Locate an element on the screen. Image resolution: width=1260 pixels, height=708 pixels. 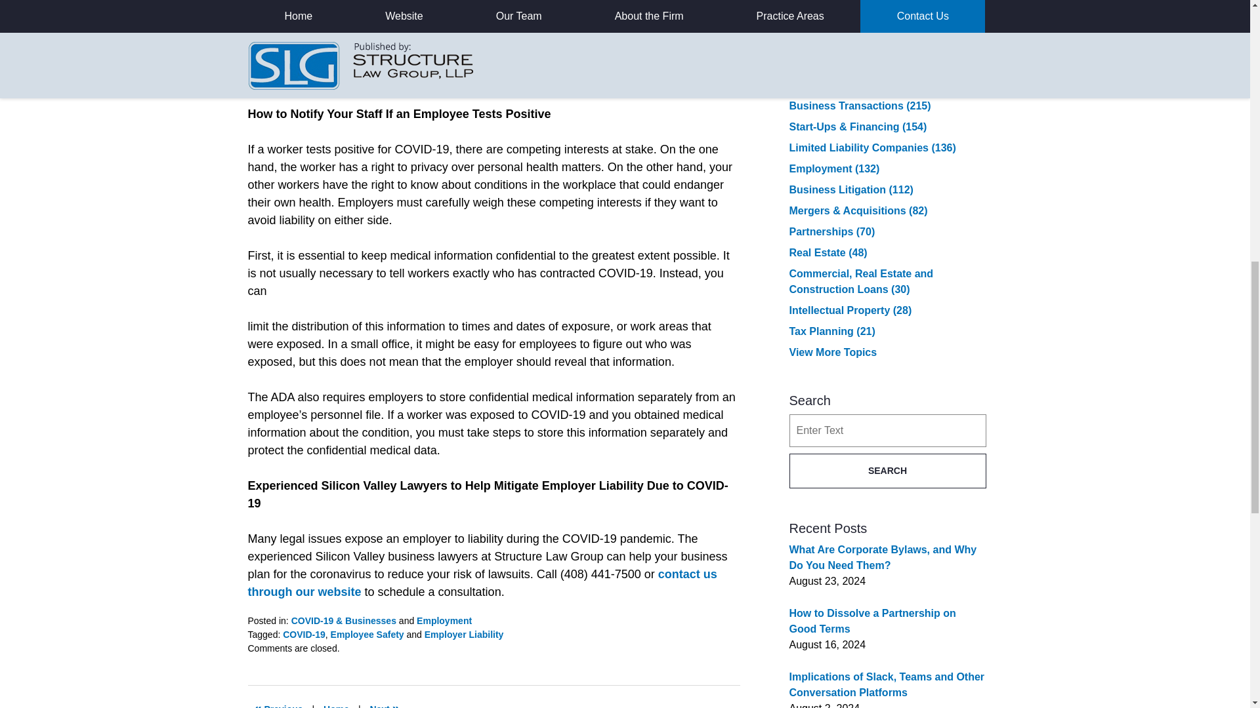
View all posts in Employment is located at coordinates (444, 620).